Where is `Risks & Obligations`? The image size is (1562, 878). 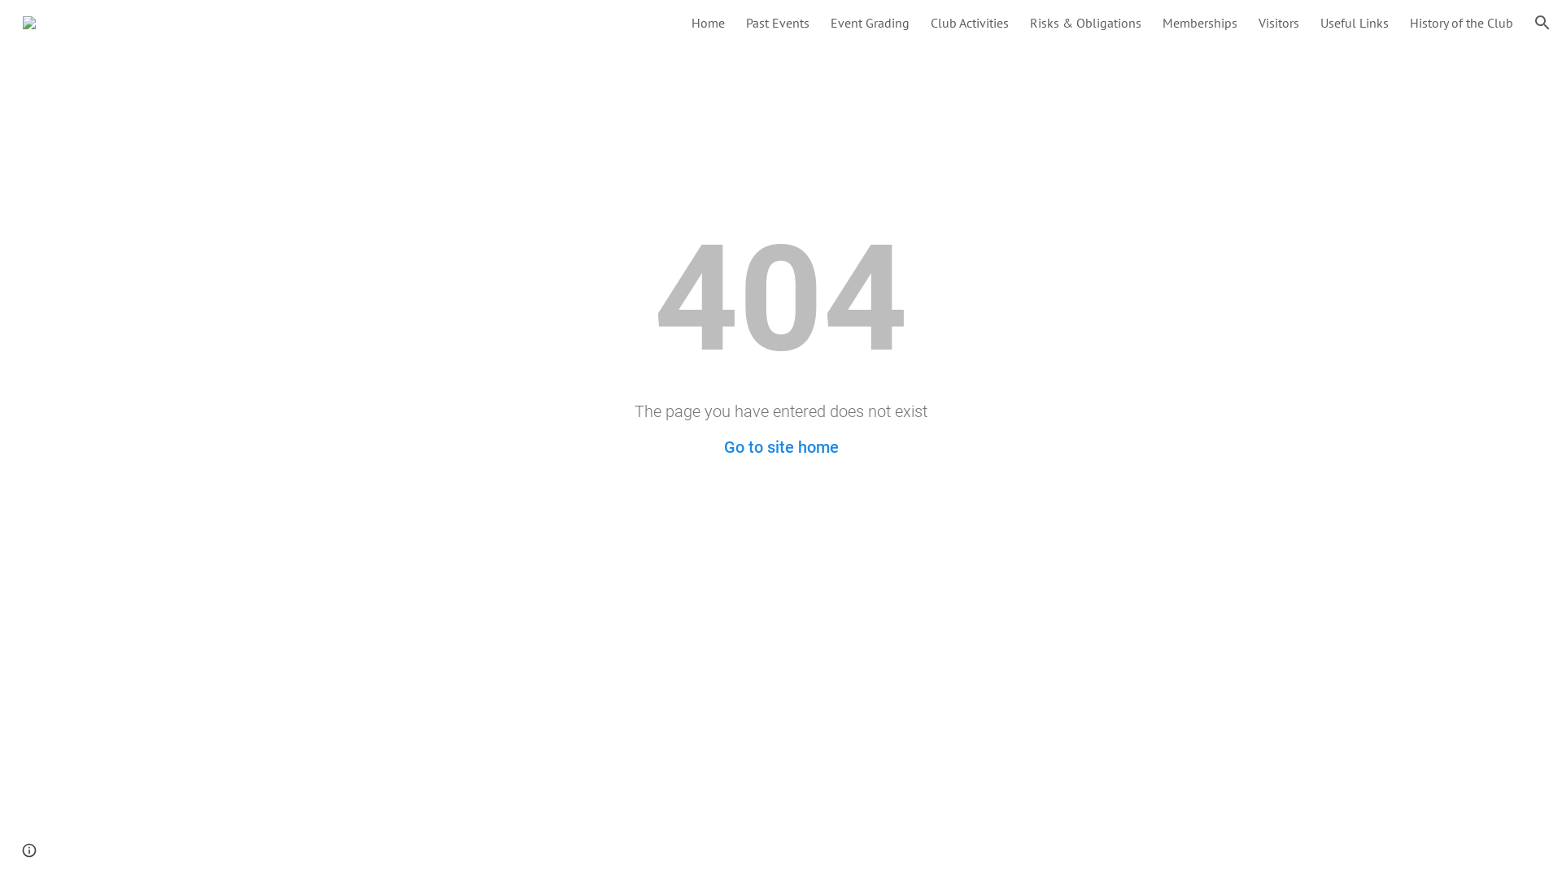
Risks & Obligations is located at coordinates (1085, 23).